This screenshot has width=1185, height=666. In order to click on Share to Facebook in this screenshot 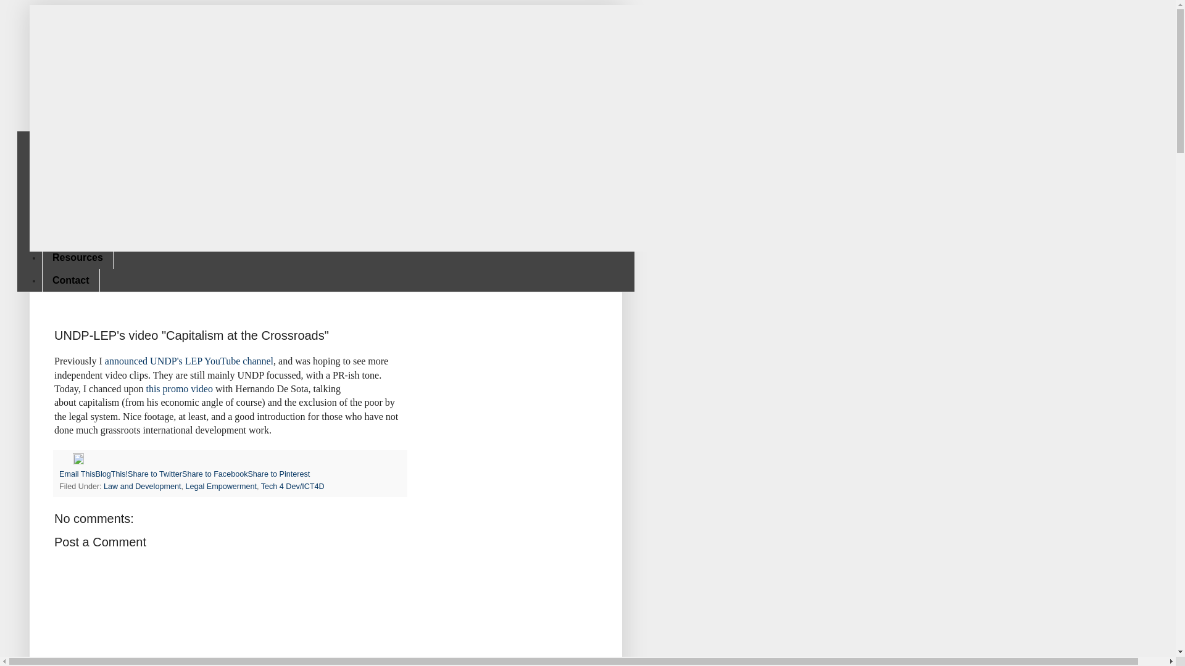, I will do `click(215, 474)`.